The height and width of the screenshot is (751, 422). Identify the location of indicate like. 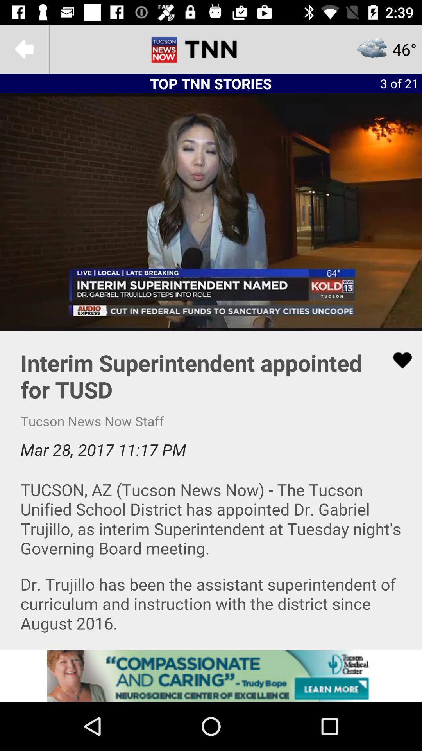
(397, 360).